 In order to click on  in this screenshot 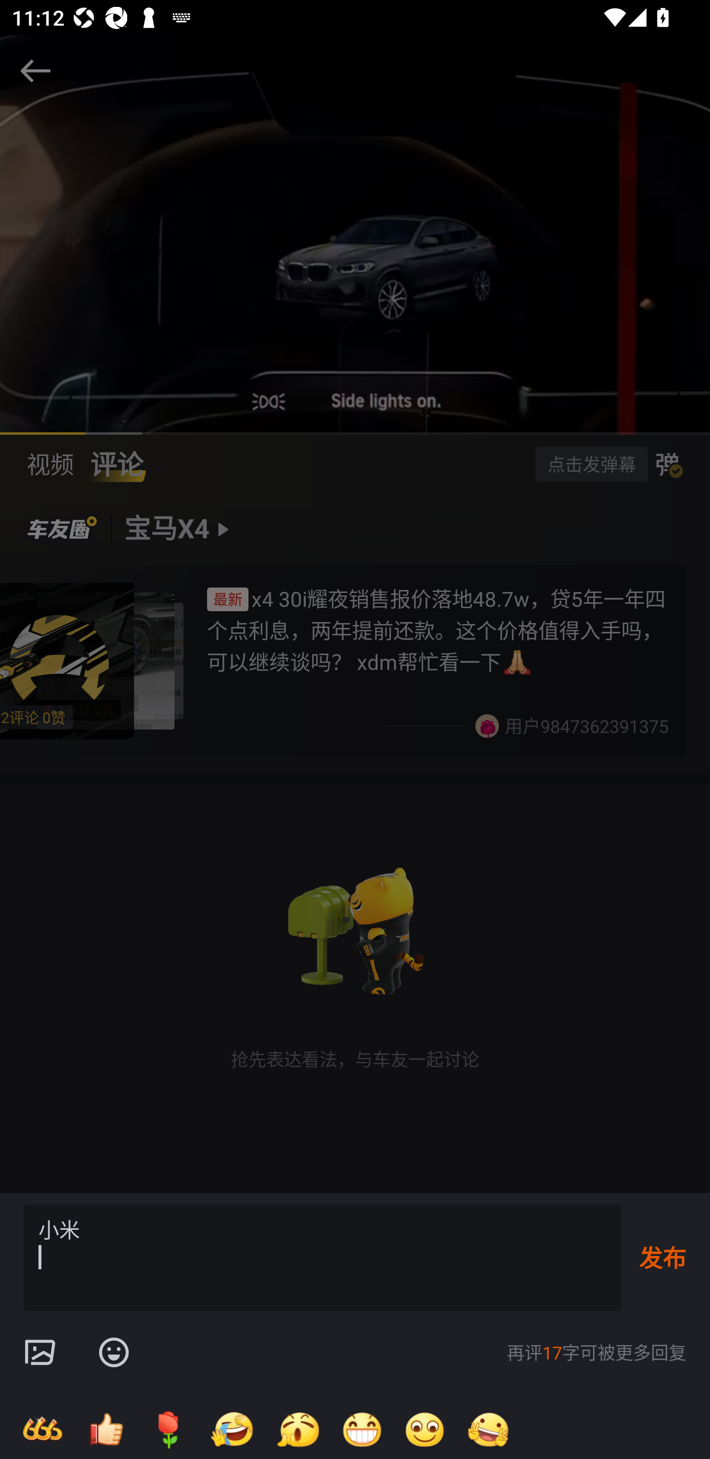, I will do `click(113, 1353)`.